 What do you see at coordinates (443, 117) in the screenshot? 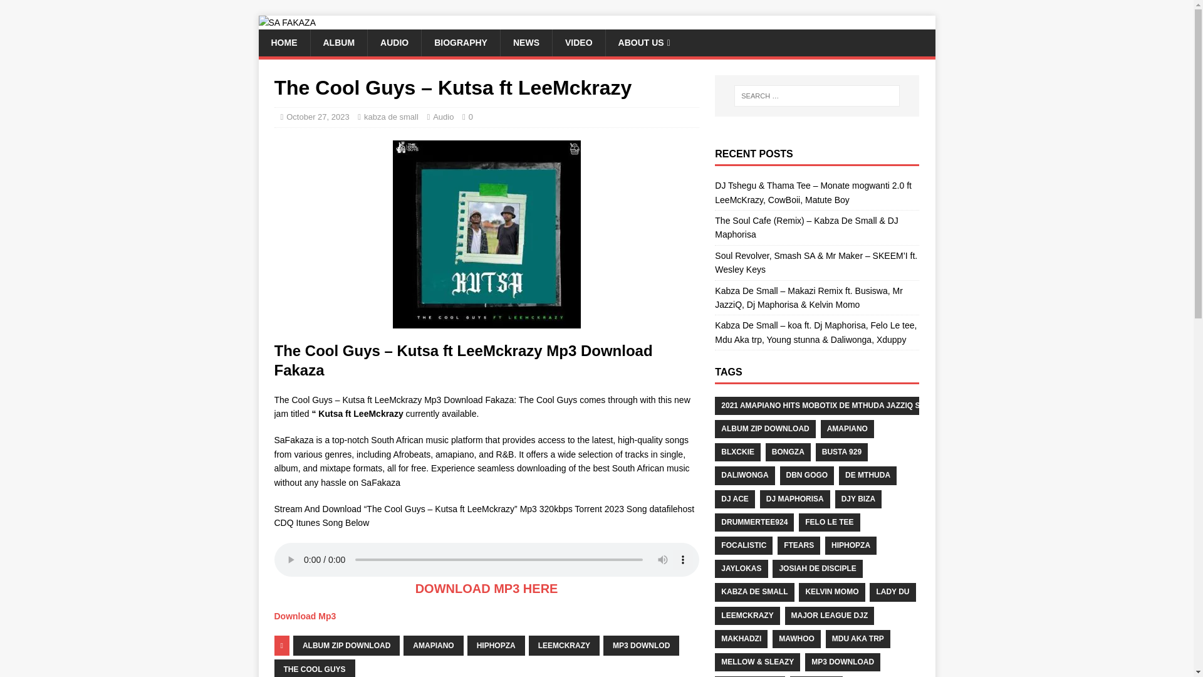
I see `Audio` at bounding box center [443, 117].